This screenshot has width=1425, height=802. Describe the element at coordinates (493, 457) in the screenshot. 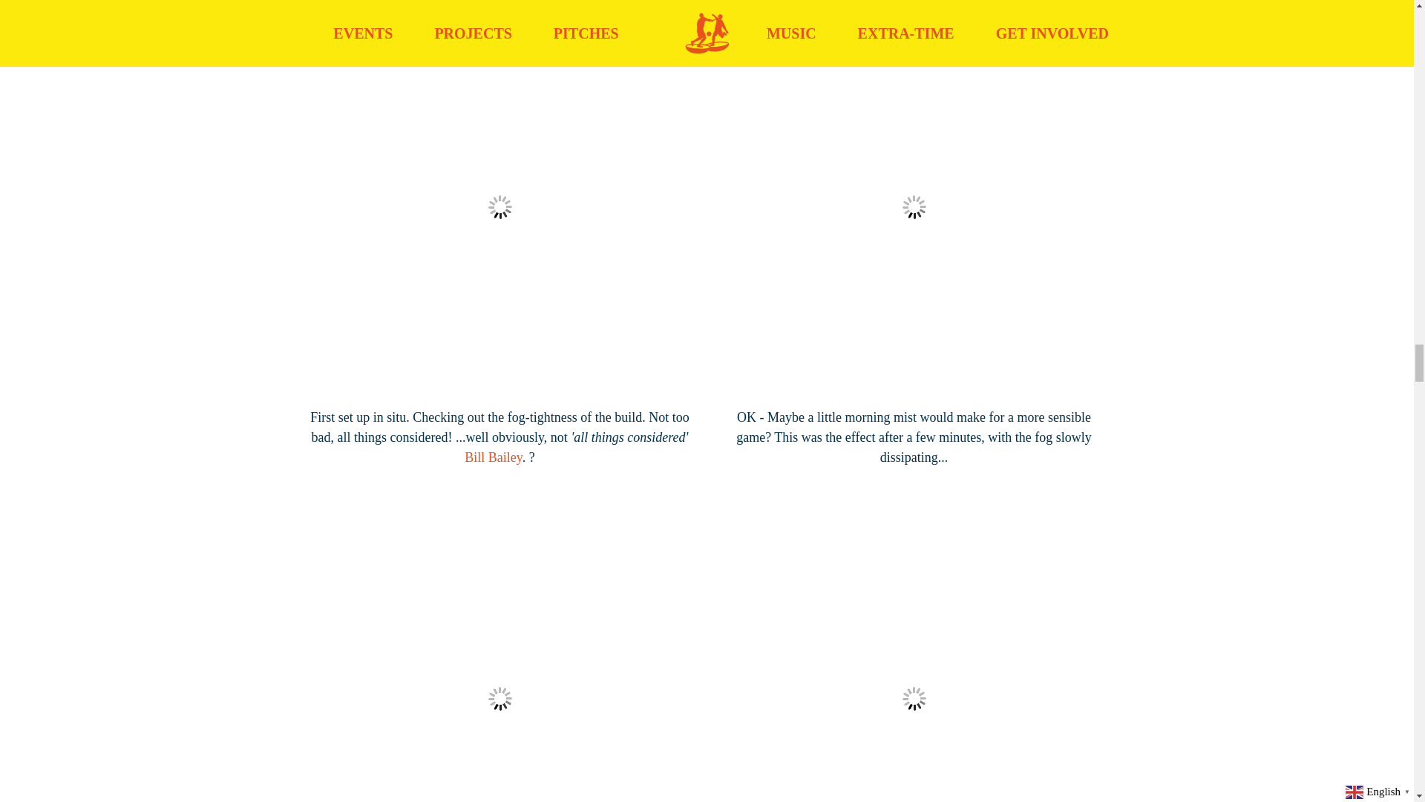

I see `Bill Bailey` at that location.